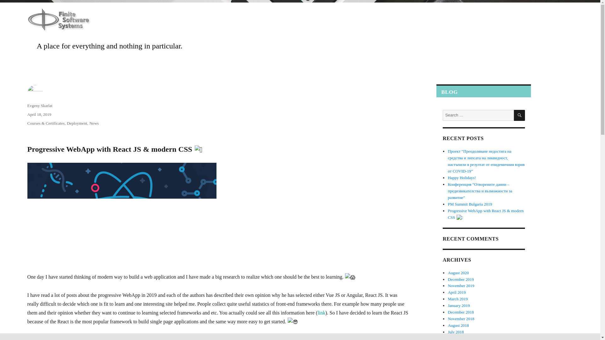  What do you see at coordinates (456, 332) in the screenshot?
I see `July 2018` at bounding box center [456, 332].